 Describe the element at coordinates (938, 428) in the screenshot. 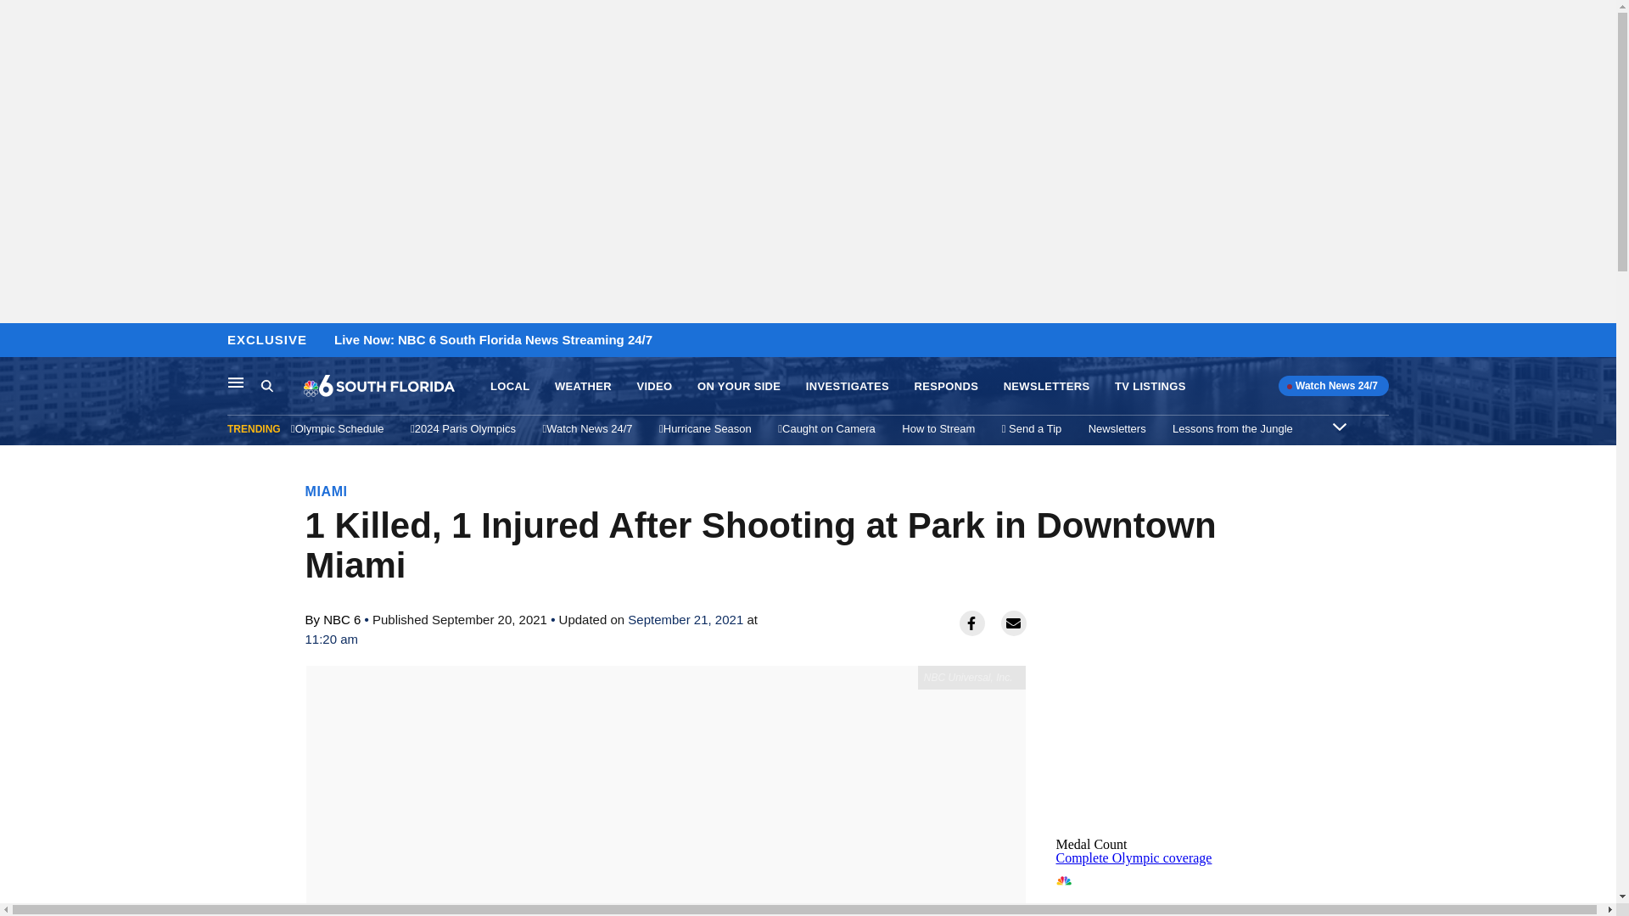

I see `VIDEO` at that location.